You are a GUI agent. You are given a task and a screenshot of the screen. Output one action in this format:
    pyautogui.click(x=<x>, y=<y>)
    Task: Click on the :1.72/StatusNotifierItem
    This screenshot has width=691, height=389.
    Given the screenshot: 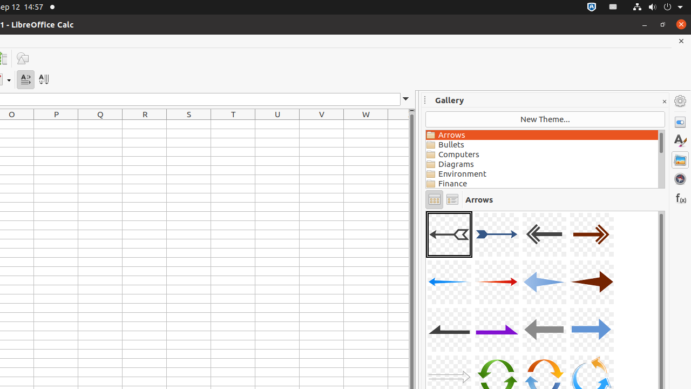 What is the action you would take?
    pyautogui.click(x=592, y=8)
    